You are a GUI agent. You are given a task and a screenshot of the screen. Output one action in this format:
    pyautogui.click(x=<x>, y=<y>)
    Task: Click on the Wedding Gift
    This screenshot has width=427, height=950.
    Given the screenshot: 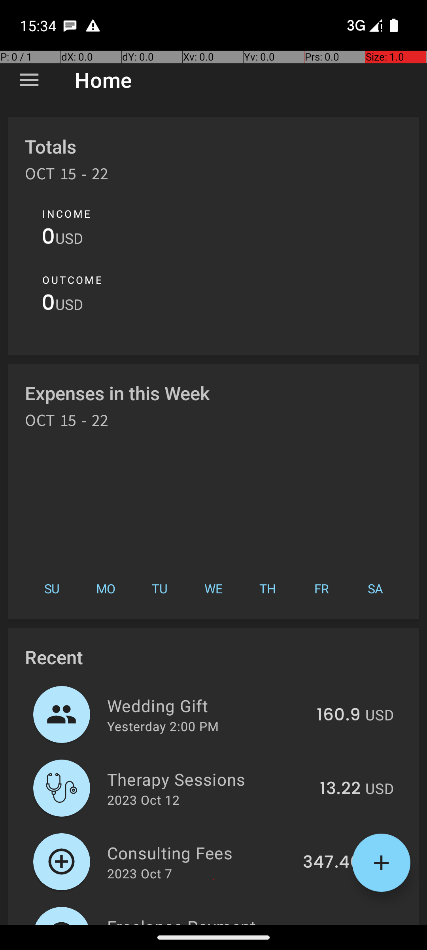 What is the action you would take?
    pyautogui.click(x=207, y=705)
    